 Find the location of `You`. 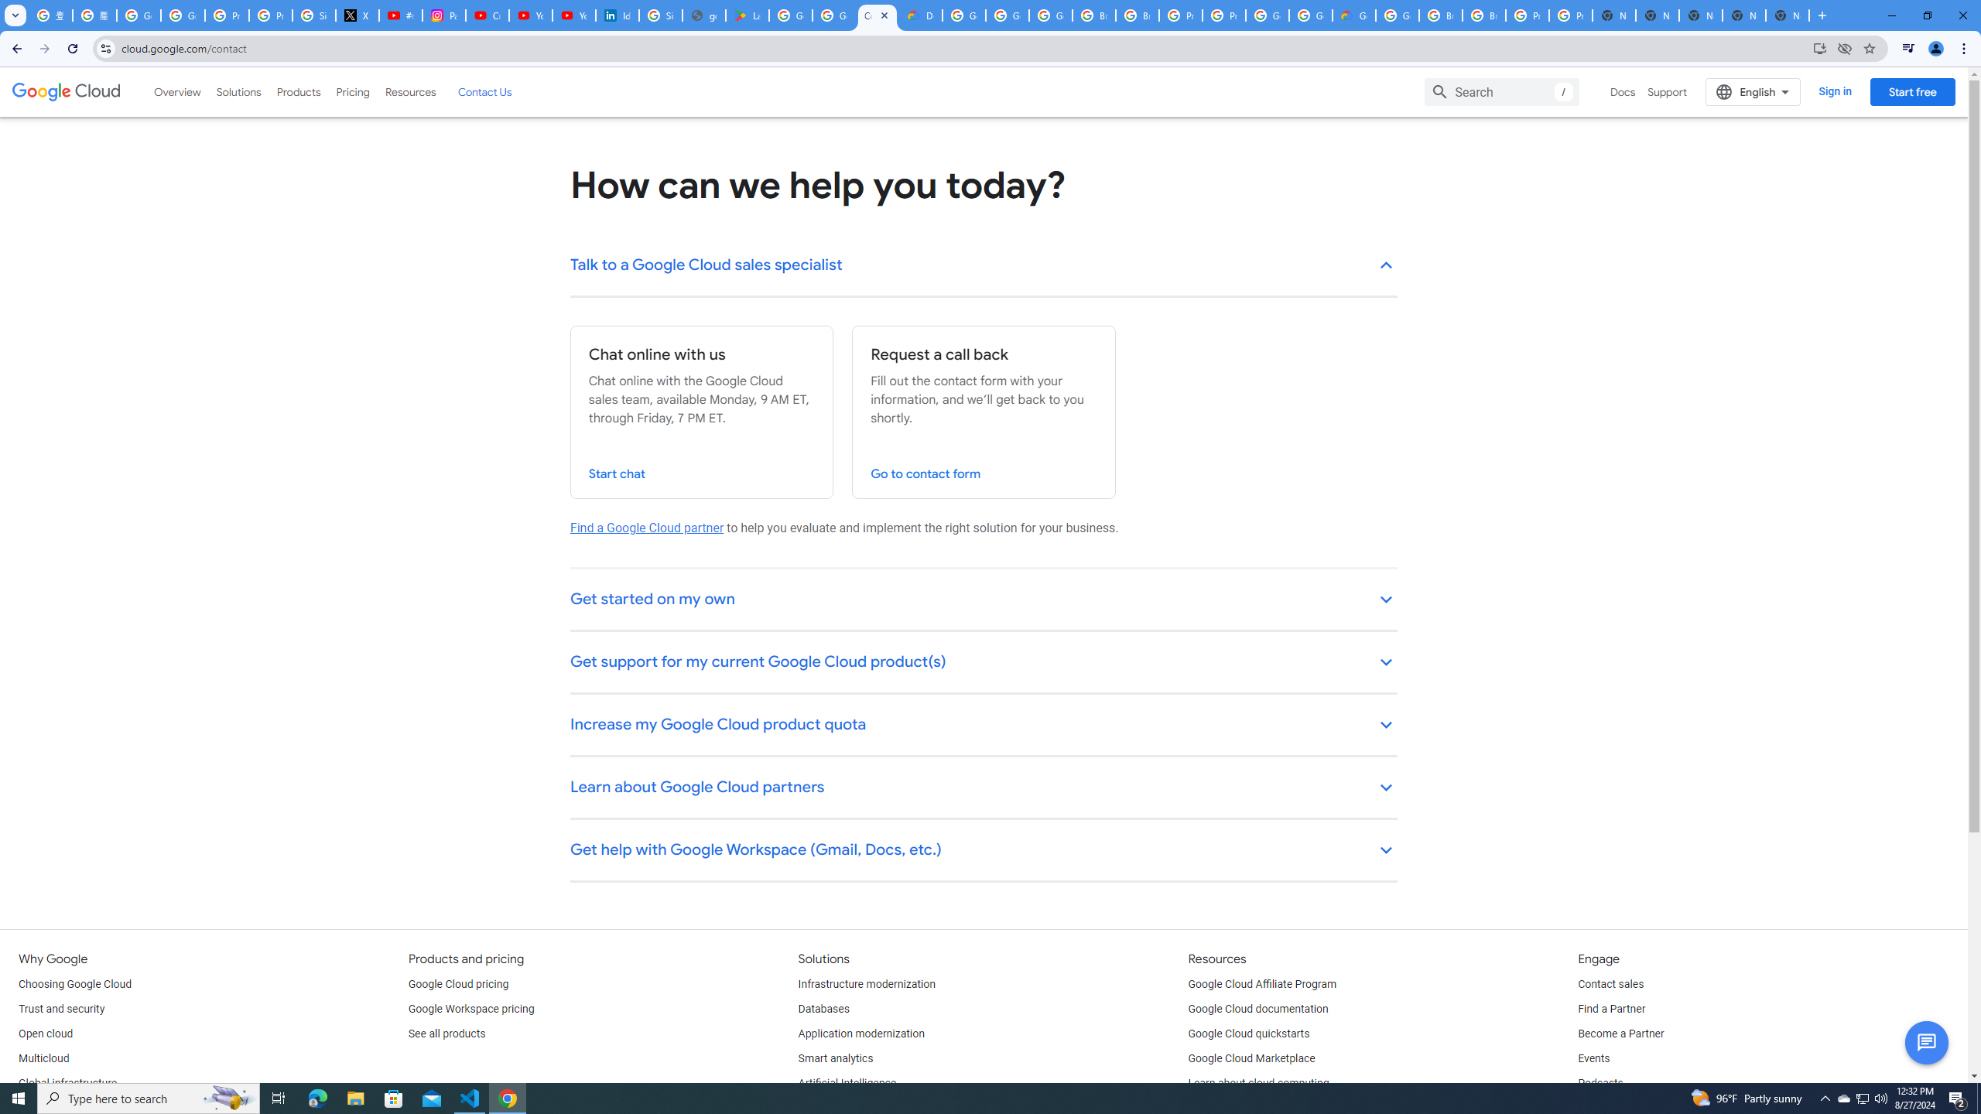

You is located at coordinates (1936, 49).